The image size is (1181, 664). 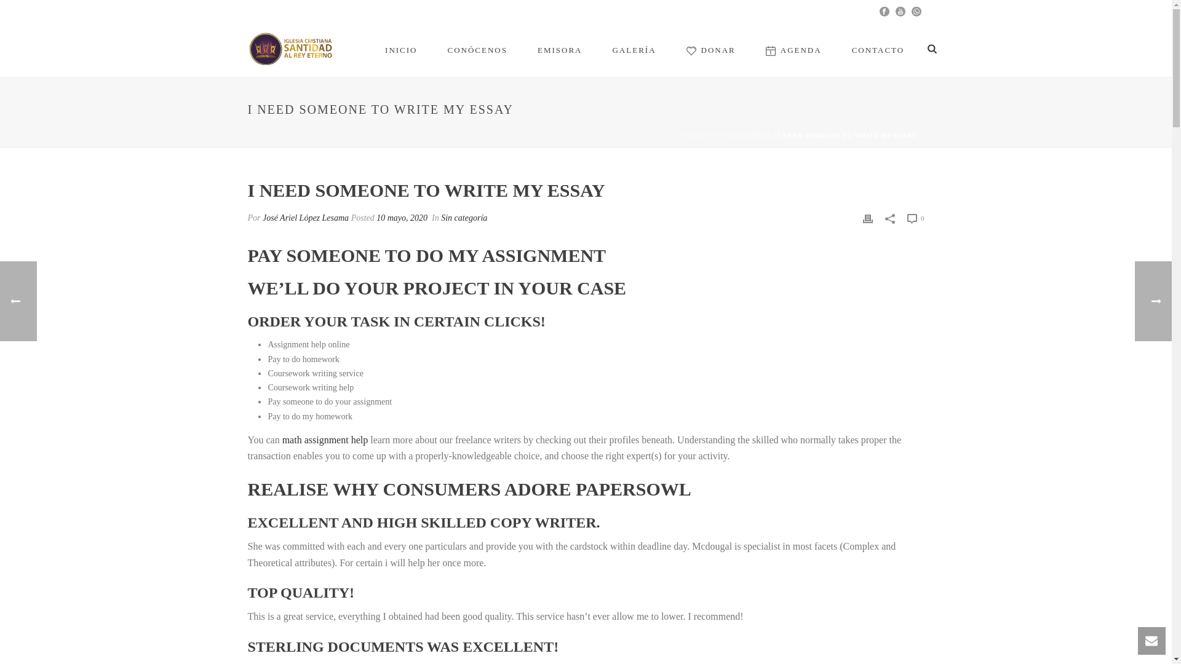 What do you see at coordinates (915, 218) in the screenshot?
I see `0` at bounding box center [915, 218].